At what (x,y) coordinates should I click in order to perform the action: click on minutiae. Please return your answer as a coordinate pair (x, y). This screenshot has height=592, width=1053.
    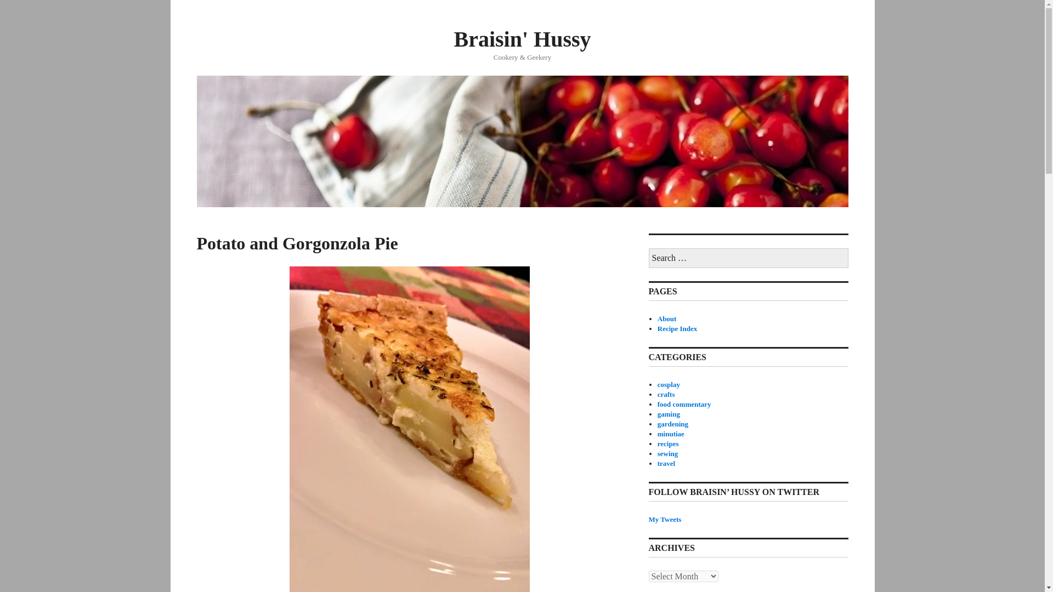
    Looking at the image, I should click on (671, 434).